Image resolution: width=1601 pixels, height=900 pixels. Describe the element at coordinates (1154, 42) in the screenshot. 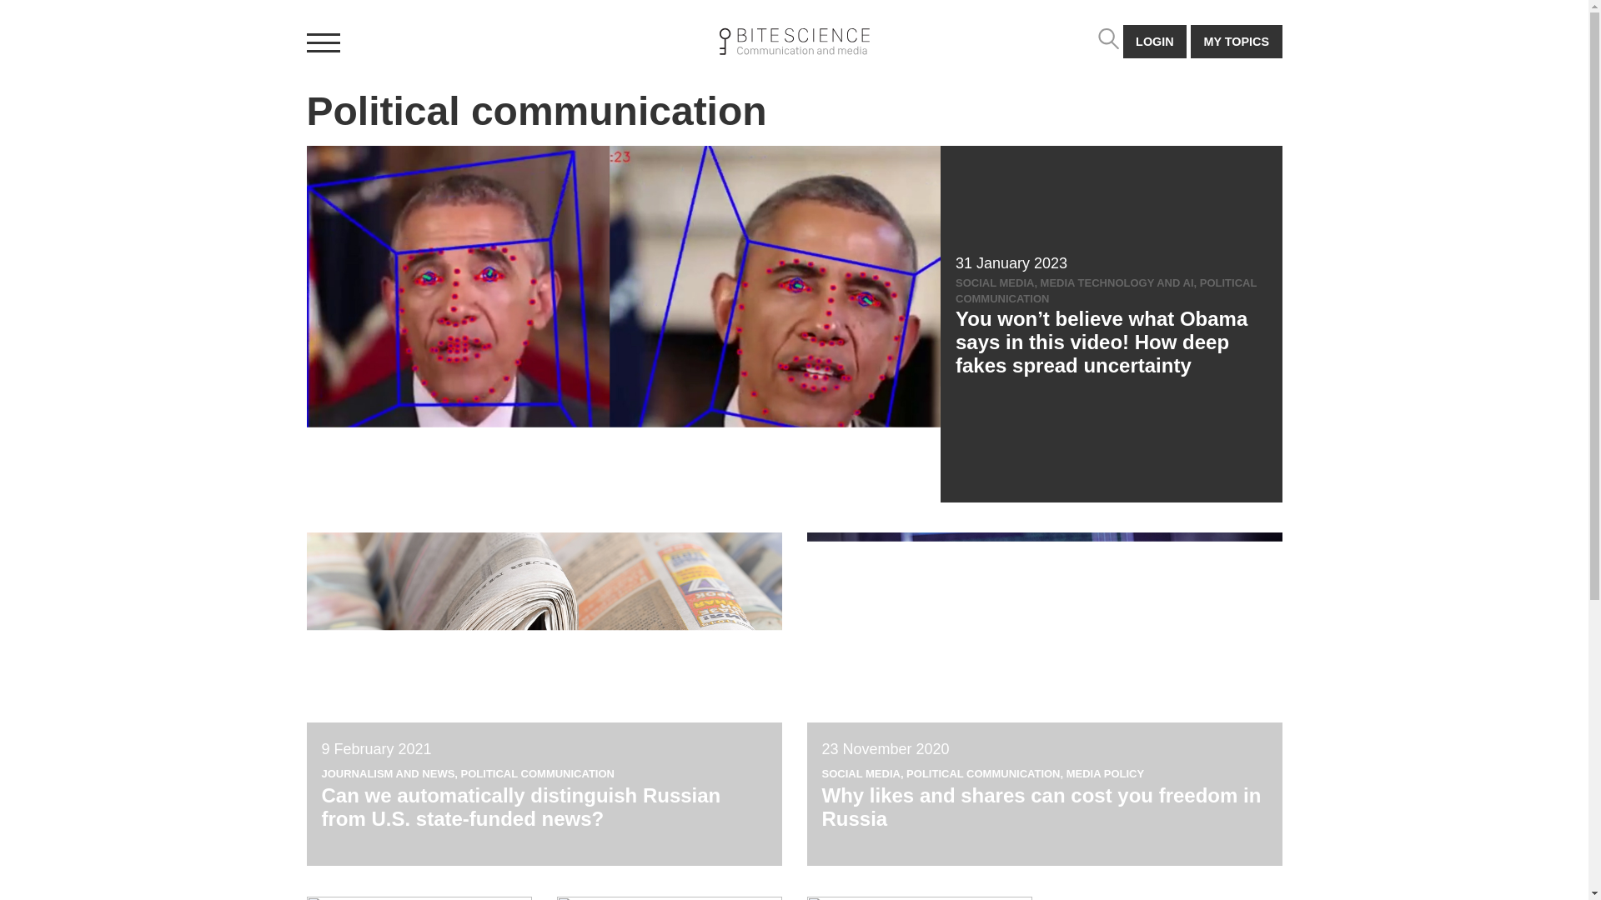

I see `LOGIN` at that location.